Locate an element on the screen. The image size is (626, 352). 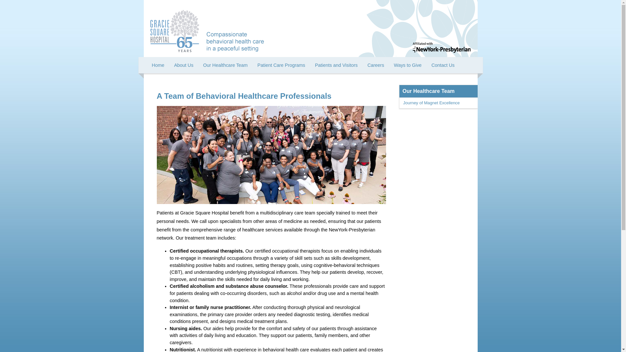
Ways to Give is located at coordinates (408, 65).